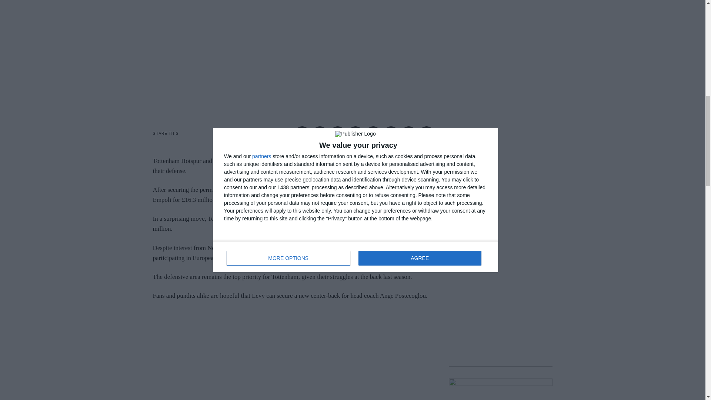  What do you see at coordinates (373, 134) in the screenshot?
I see `Linkedin` at bounding box center [373, 134].